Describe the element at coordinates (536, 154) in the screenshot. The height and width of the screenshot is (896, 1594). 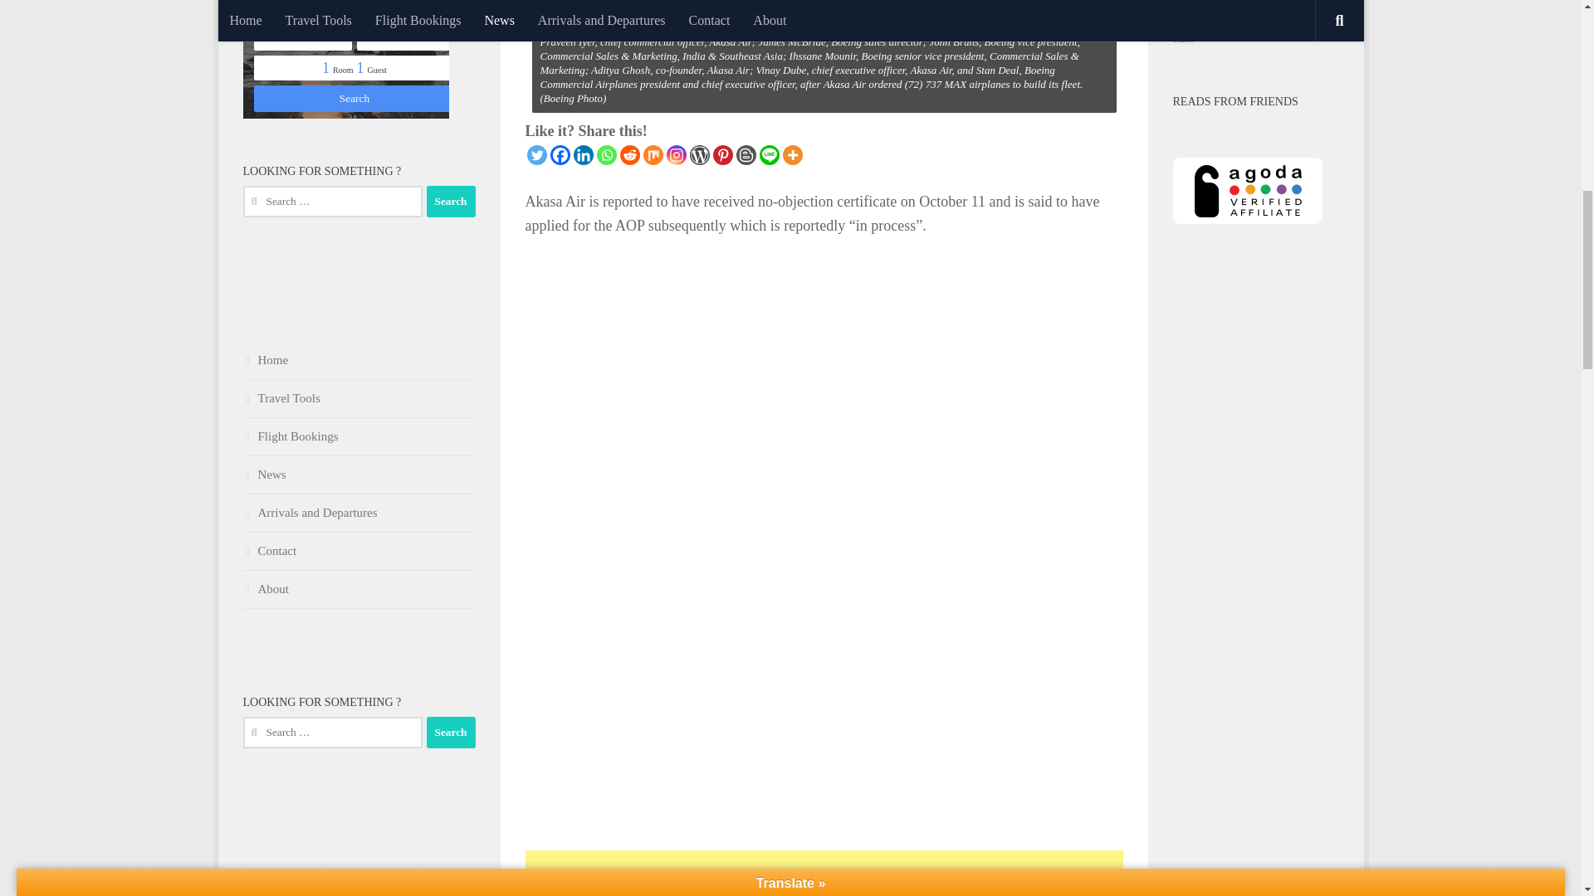
I see `Twitter` at that location.